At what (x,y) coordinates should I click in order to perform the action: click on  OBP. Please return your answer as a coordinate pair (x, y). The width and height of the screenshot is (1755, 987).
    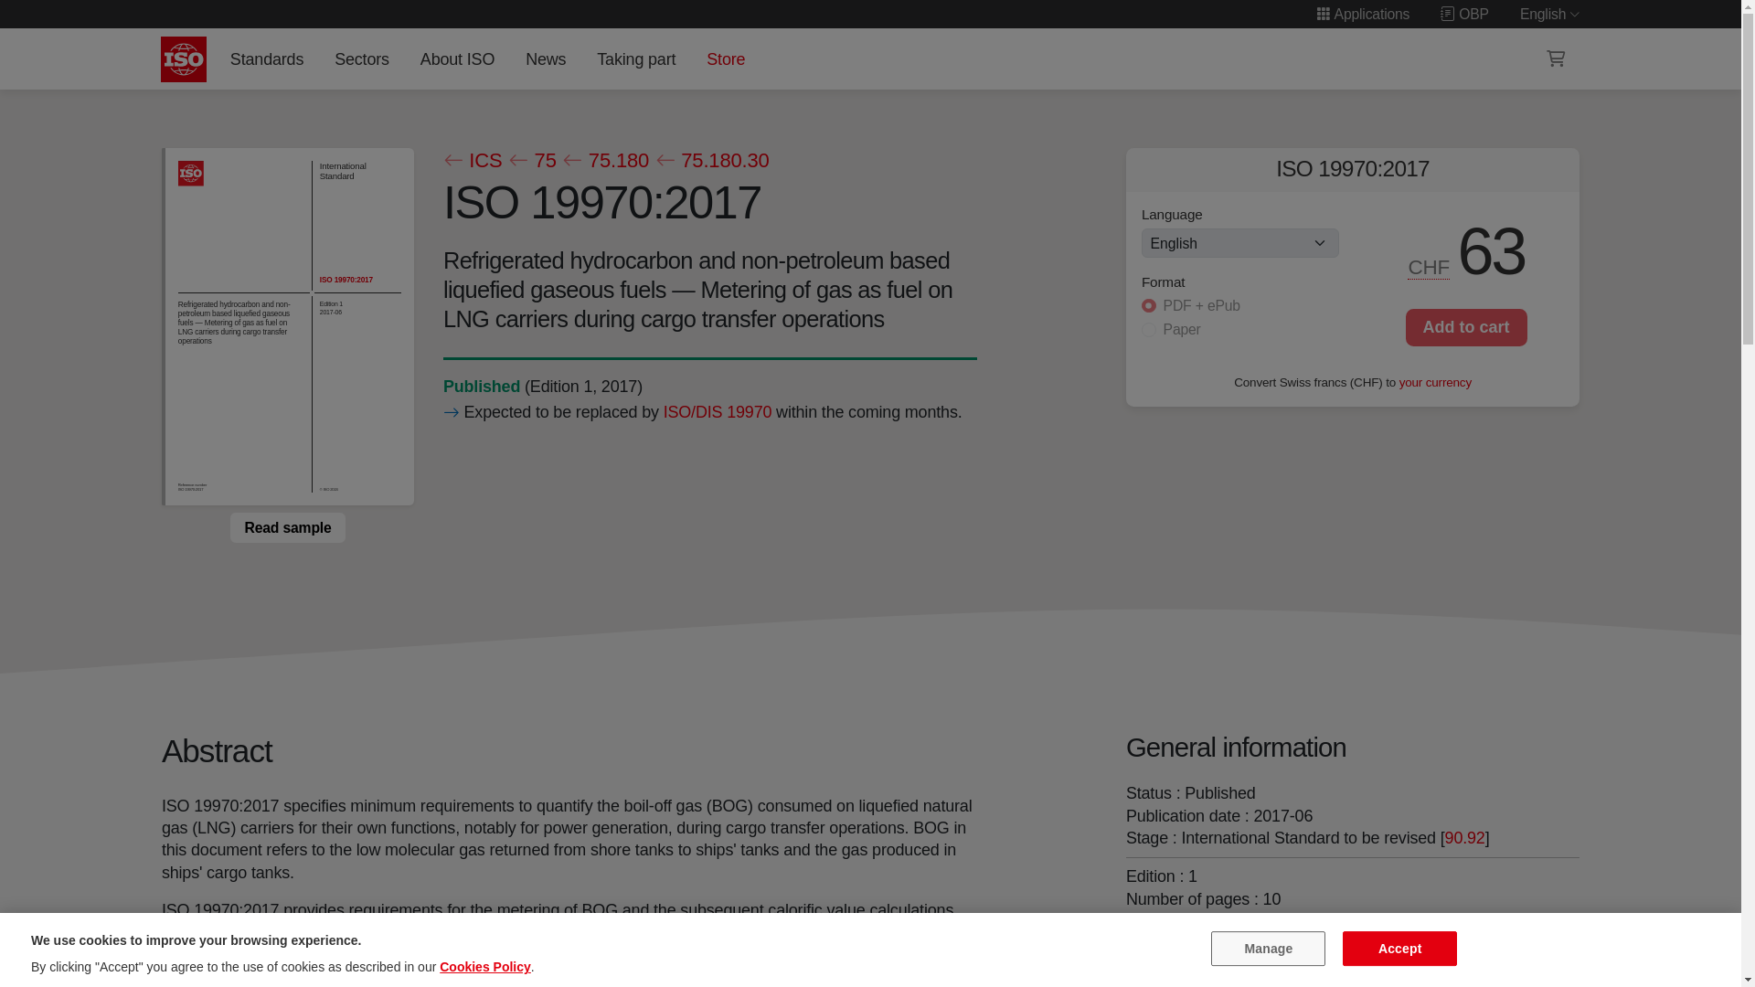
    Looking at the image, I should click on (1464, 14).